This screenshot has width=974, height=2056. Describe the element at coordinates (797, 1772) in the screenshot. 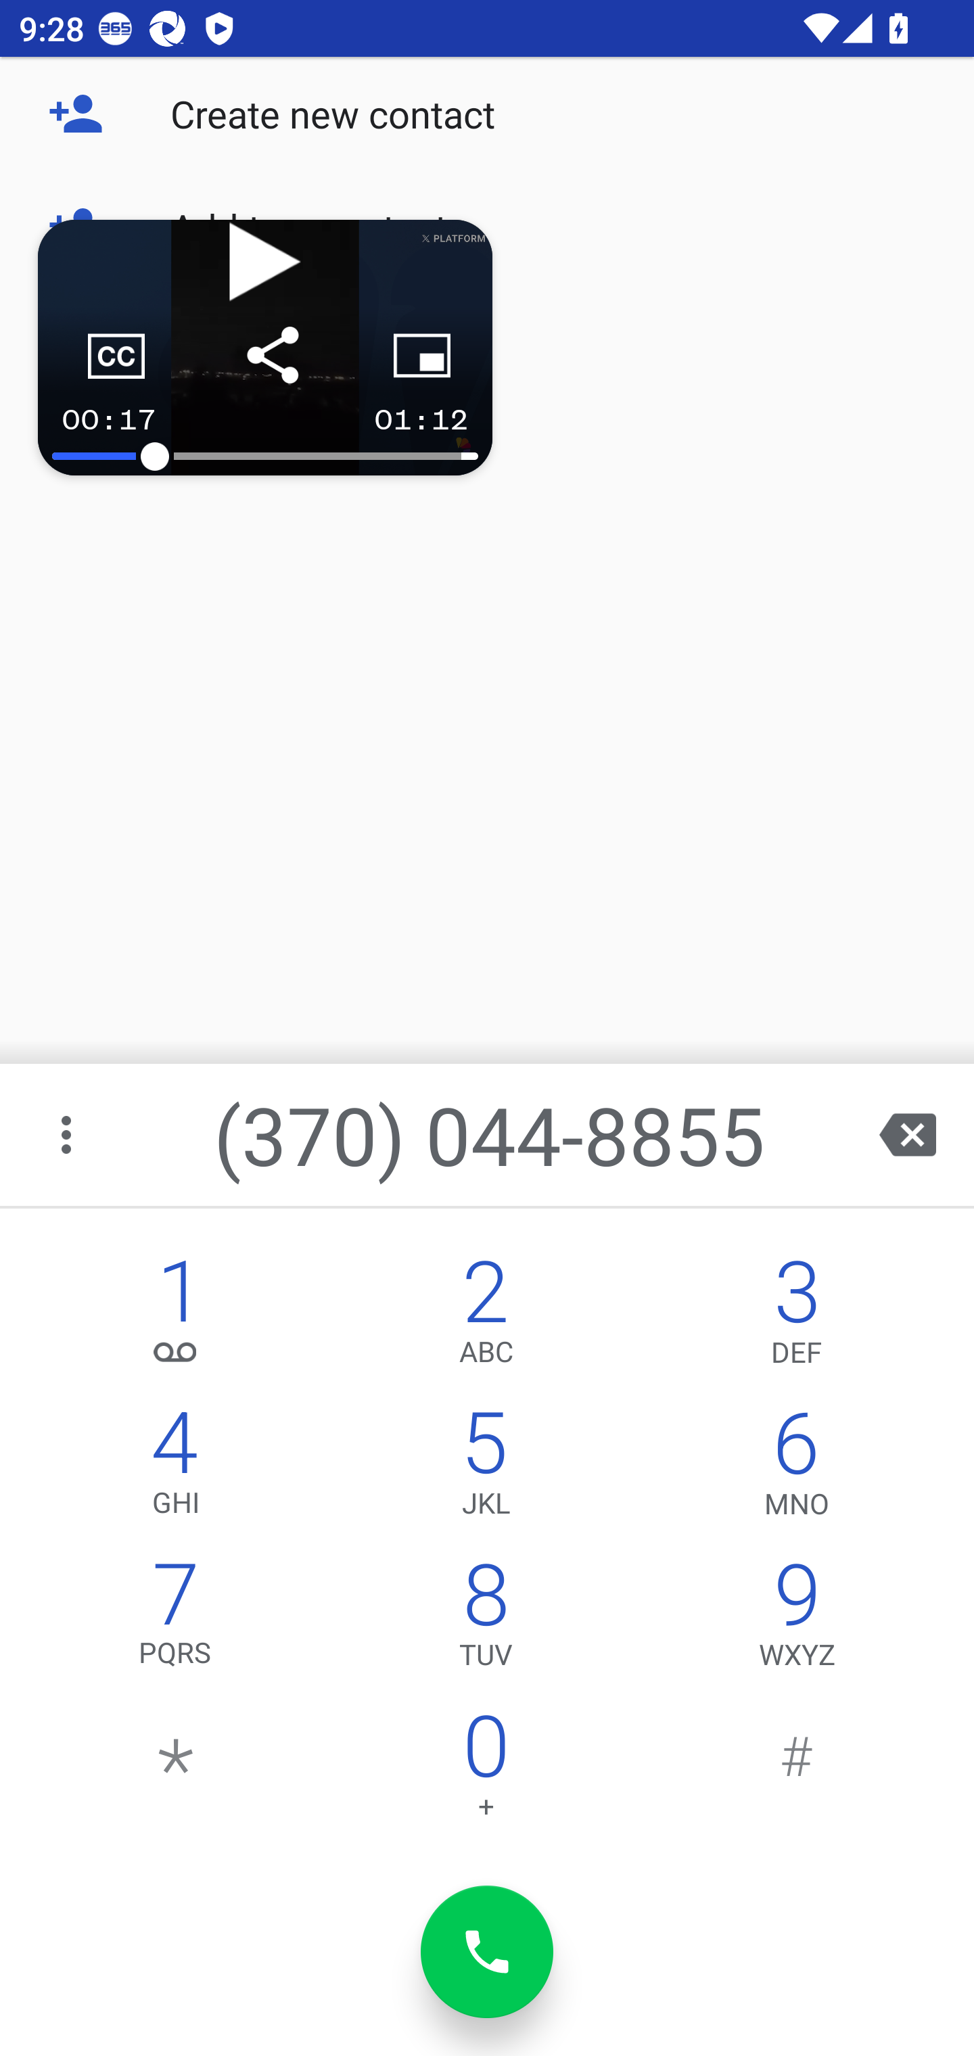

I see `#` at that location.